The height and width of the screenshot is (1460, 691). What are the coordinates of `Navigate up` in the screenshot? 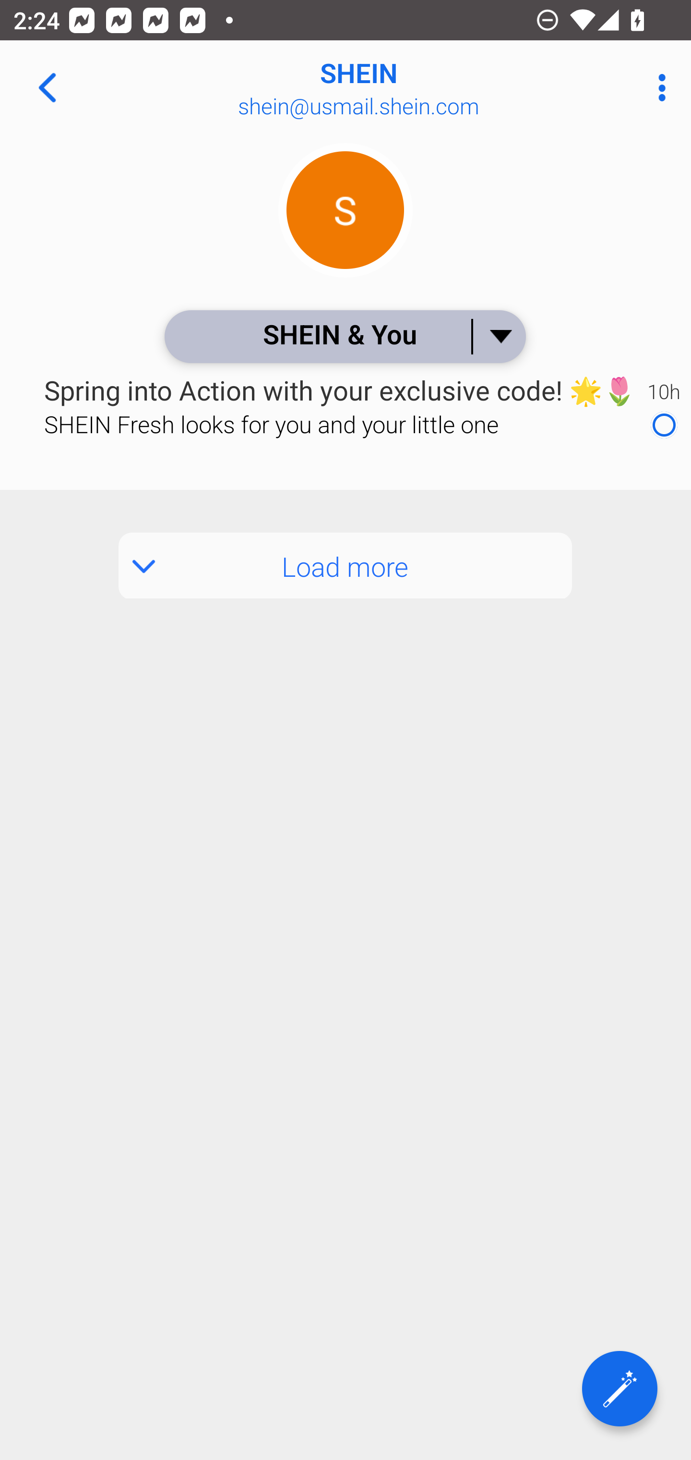 It's located at (47, 87).